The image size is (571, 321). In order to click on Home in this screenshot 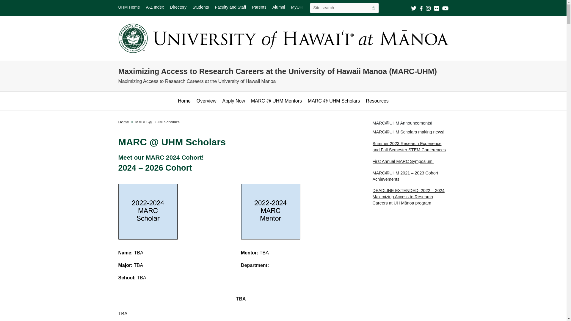, I will do `click(123, 122)`.